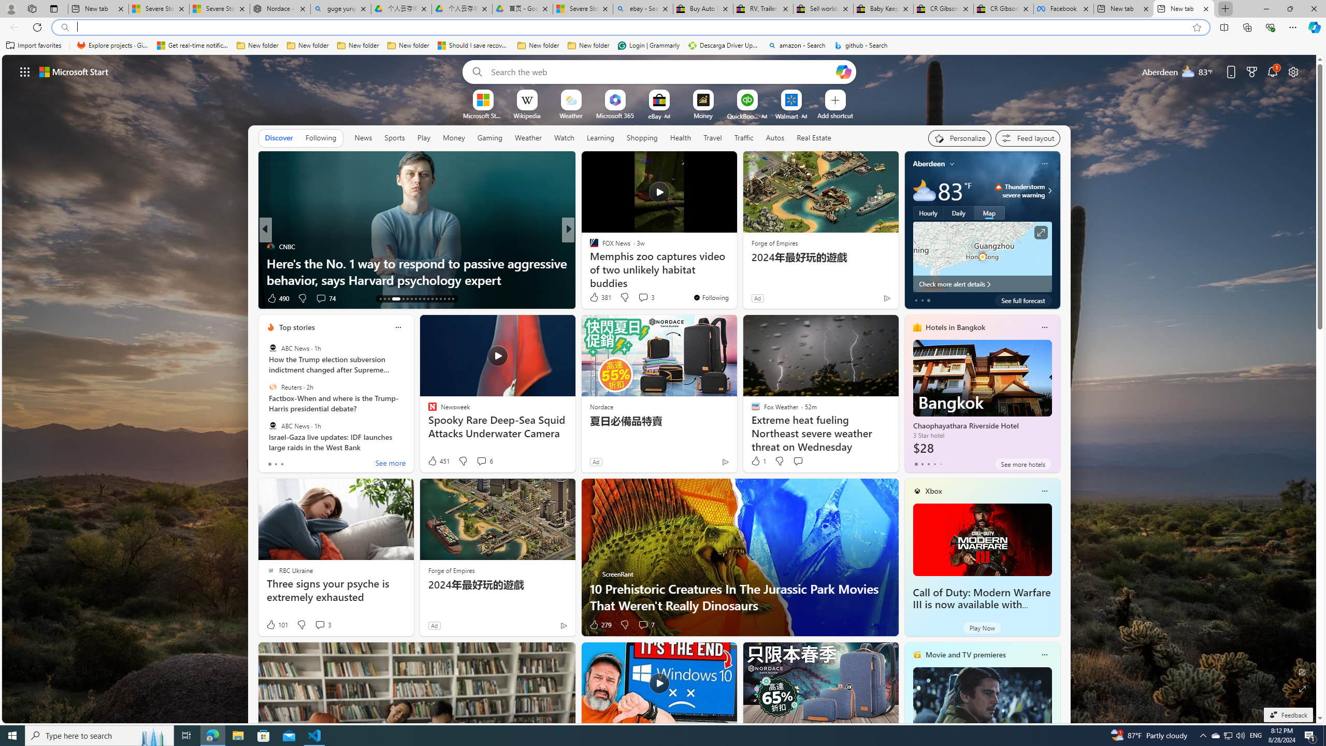 This screenshot has height=746, width=1326. What do you see at coordinates (600, 137) in the screenshot?
I see `Learning` at bounding box center [600, 137].